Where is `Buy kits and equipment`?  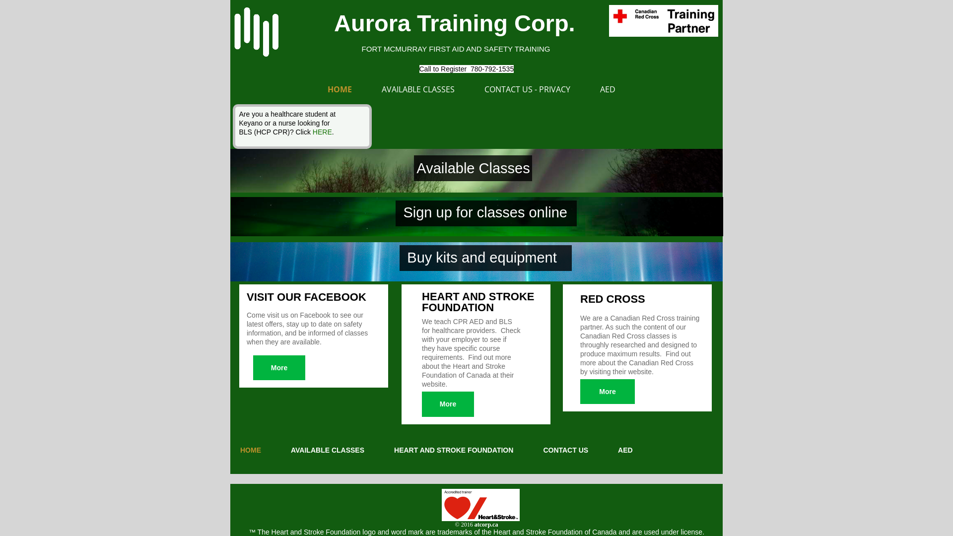 Buy kits and equipment is located at coordinates (481, 258).